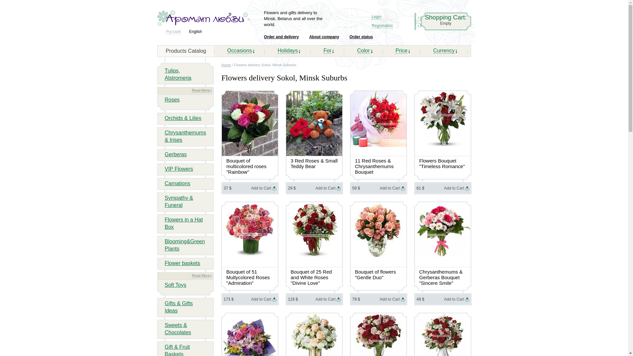 This screenshot has width=633, height=356. I want to click on VIP Flowers, so click(179, 169).